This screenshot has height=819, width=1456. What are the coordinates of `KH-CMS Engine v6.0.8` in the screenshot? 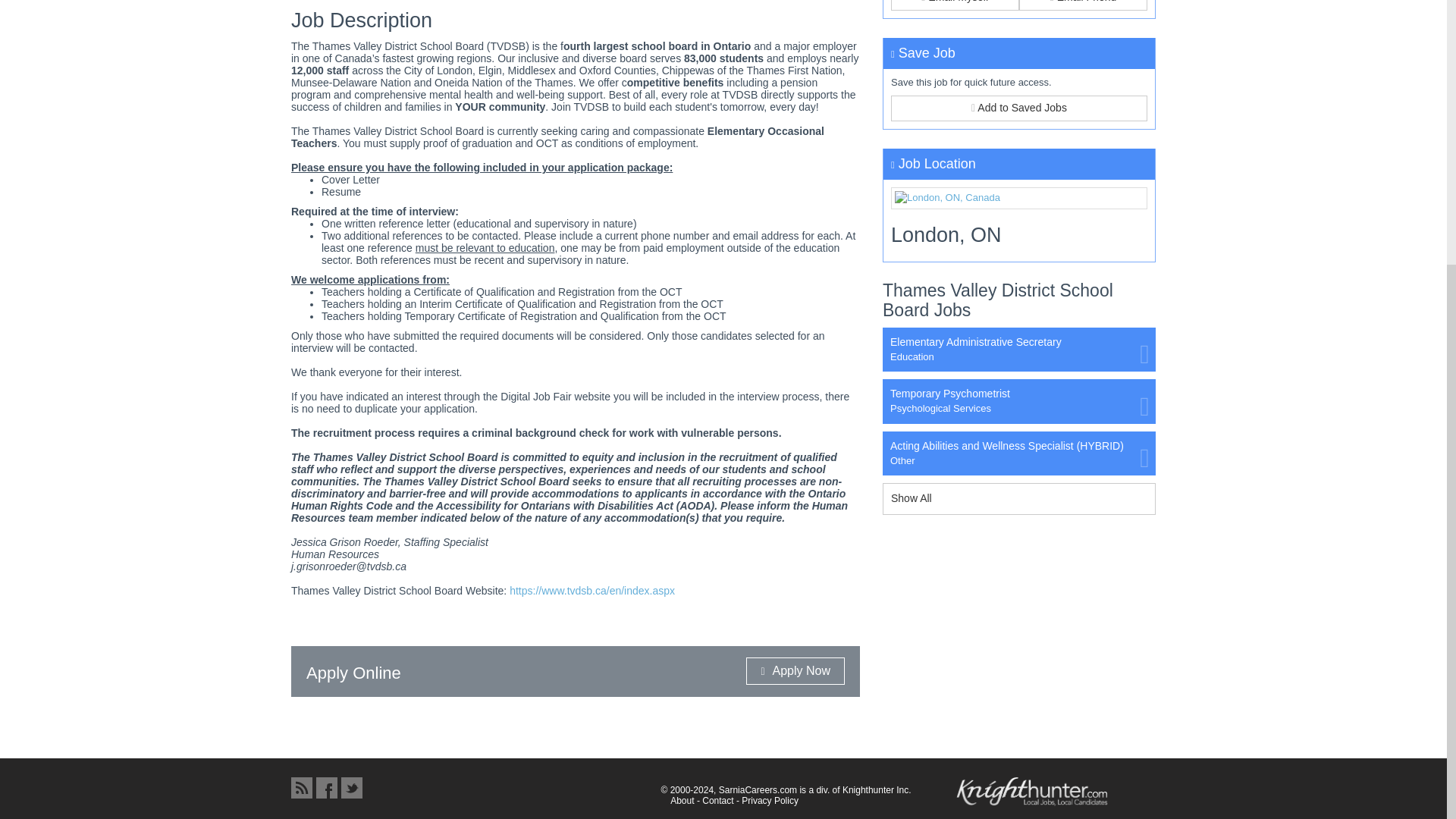 It's located at (1032, 792).